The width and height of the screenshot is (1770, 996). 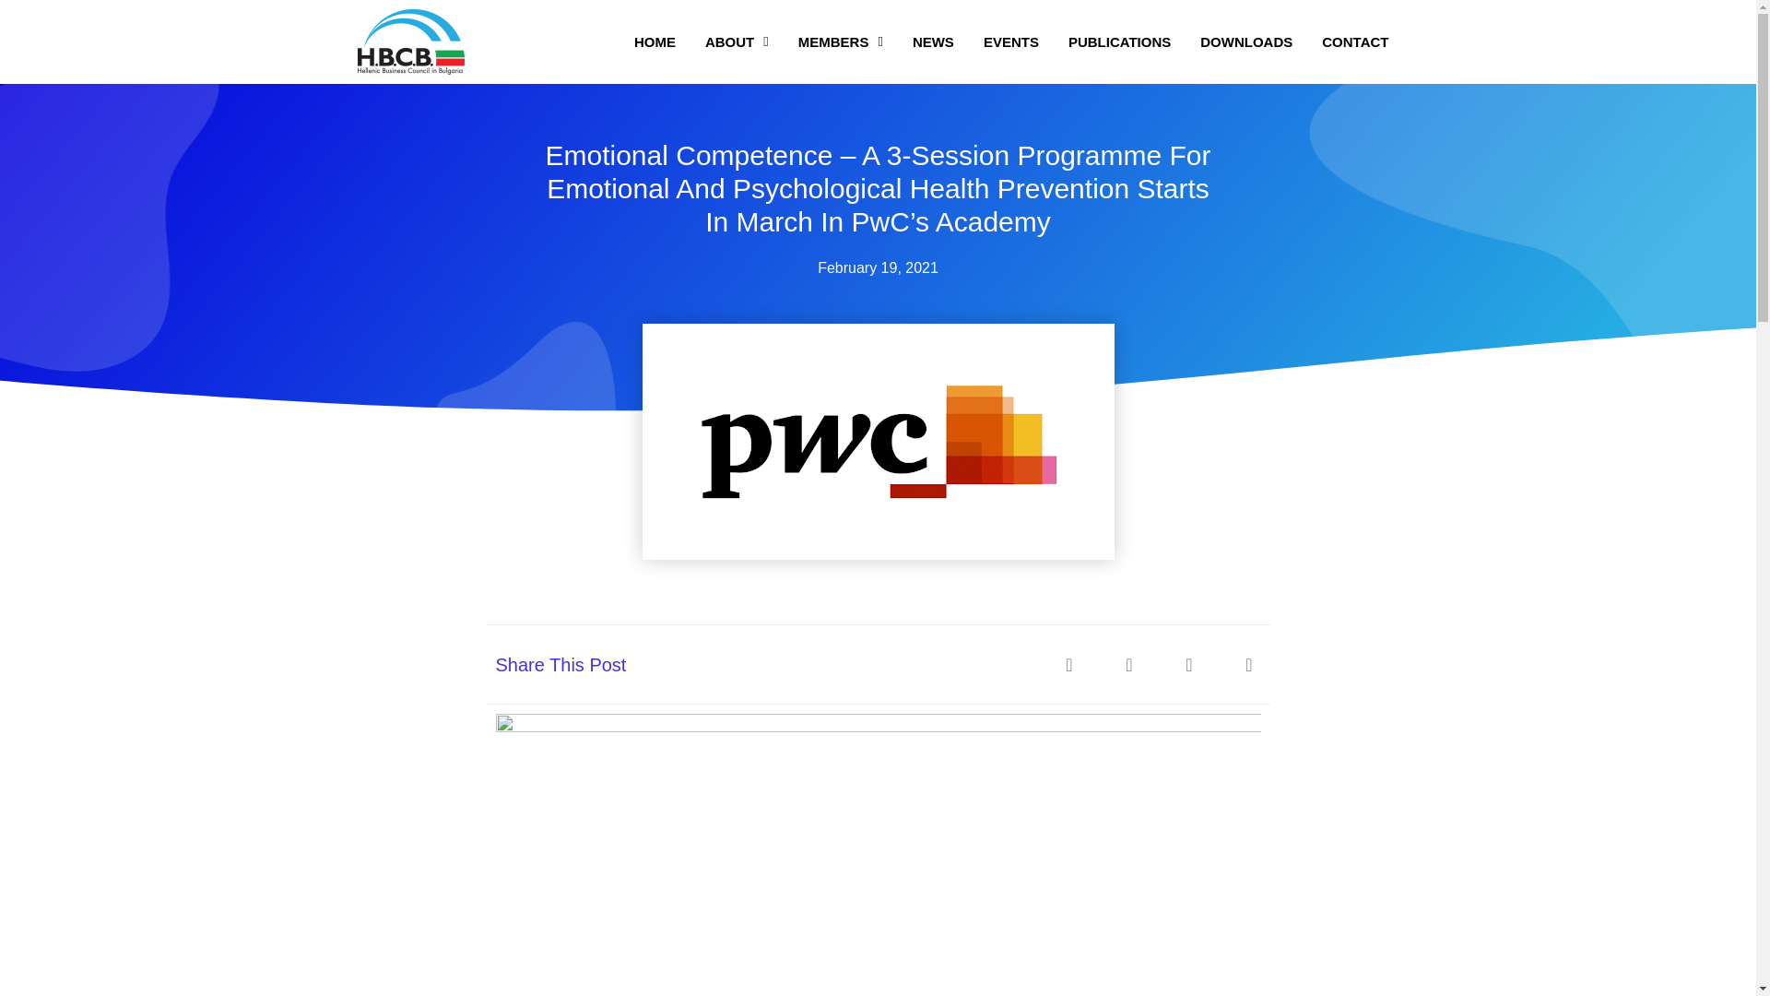 What do you see at coordinates (737, 41) in the screenshot?
I see `ABOUT` at bounding box center [737, 41].